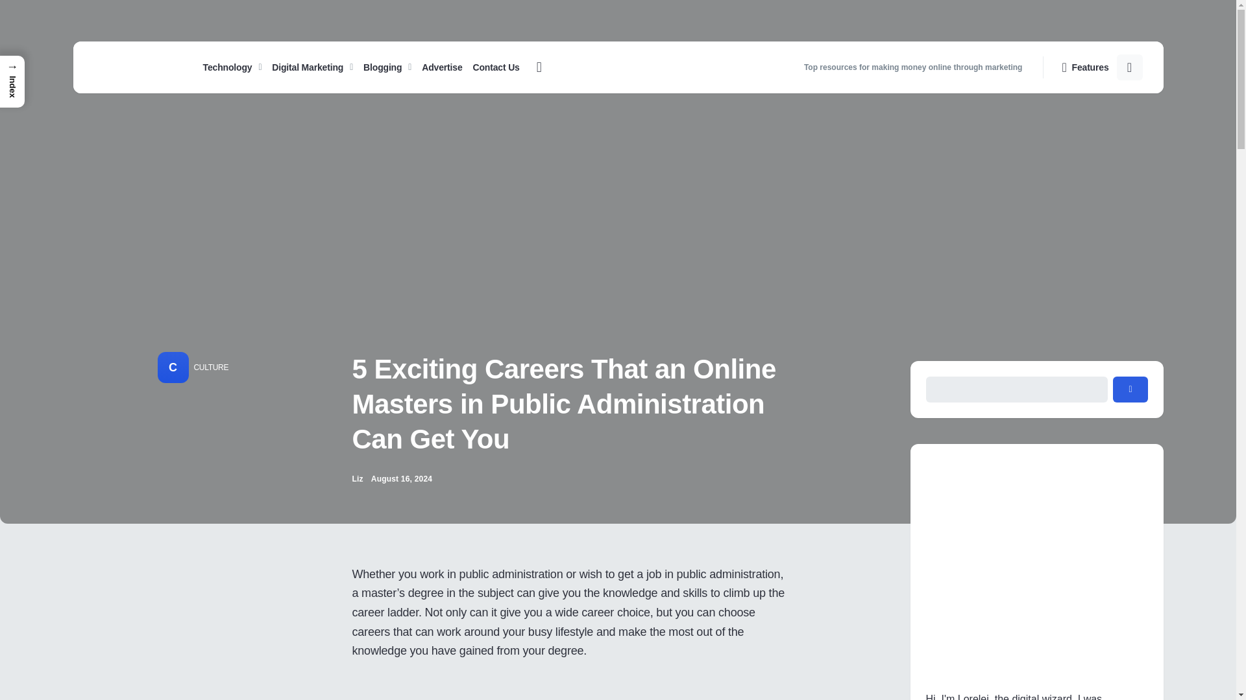  What do you see at coordinates (441, 67) in the screenshot?
I see `Advertise` at bounding box center [441, 67].